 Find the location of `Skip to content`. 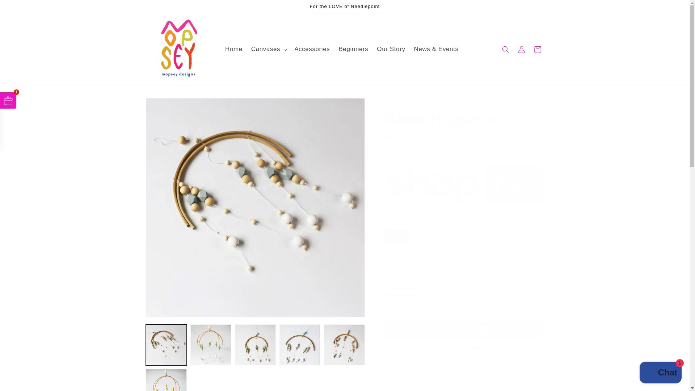

Skip to content is located at coordinates (22, 8).